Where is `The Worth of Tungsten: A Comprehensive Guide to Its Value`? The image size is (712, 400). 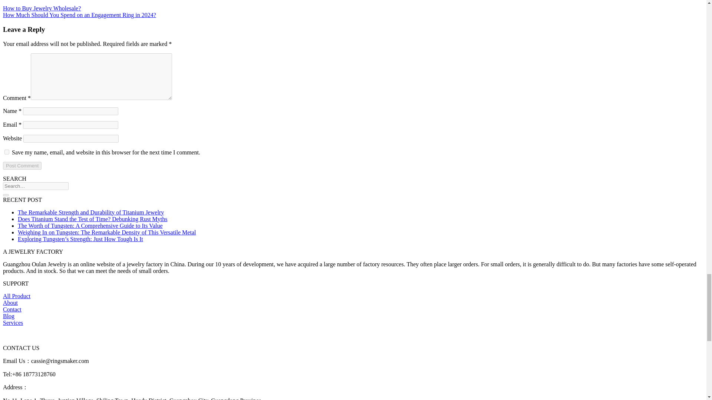 The Worth of Tungsten: A Comprehensive Guide to Its Value is located at coordinates (90, 225).